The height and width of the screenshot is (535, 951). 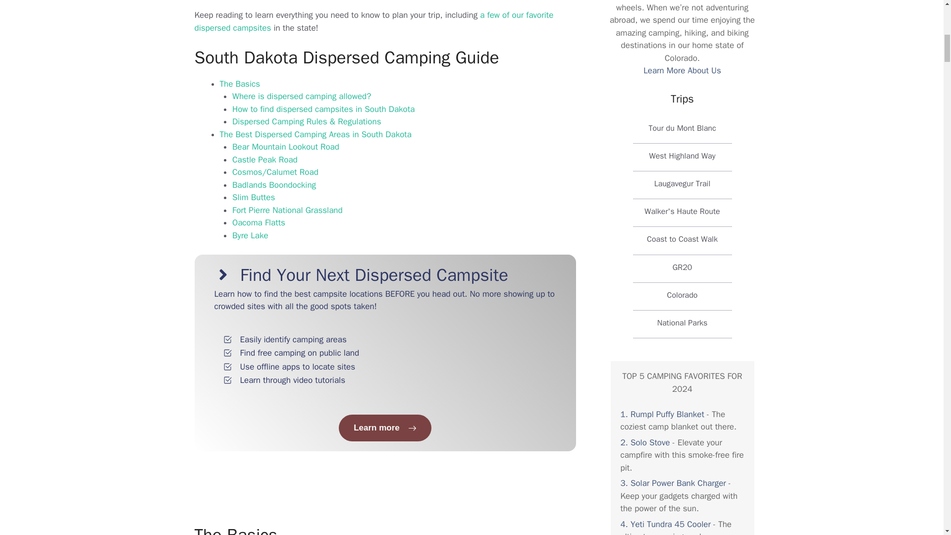 I want to click on Byre Lake, so click(x=250, y=236).